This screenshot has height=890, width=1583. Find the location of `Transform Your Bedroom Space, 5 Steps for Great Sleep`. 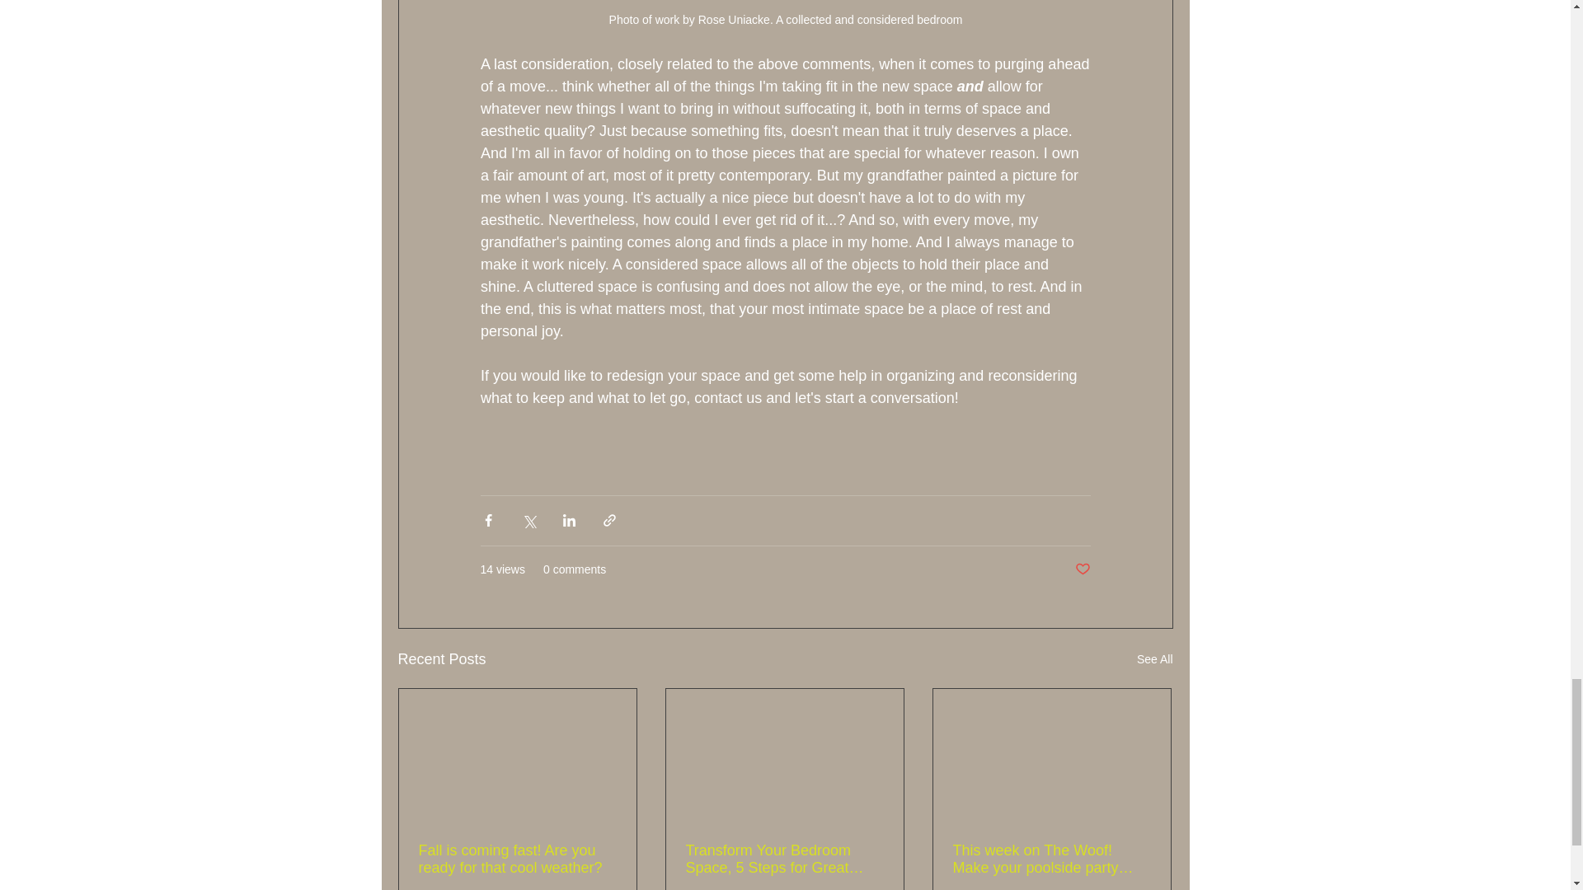

Transform Your Bedroom Space, 5 Steps for Great Sleep is located at coordinates (784, 859).